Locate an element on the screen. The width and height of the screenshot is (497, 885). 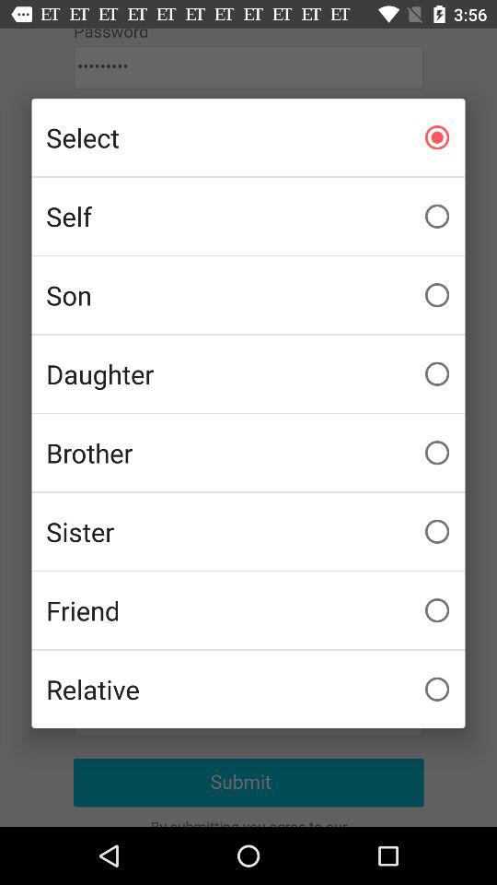
press the checkbox below the self item is located at coordinates (248, 295).